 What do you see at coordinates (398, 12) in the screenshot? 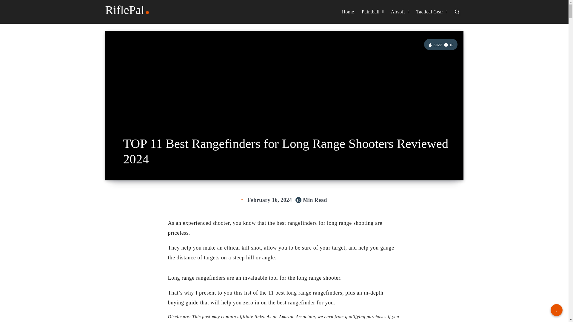
I see `Airsoft` at bounding box center [398, 12].